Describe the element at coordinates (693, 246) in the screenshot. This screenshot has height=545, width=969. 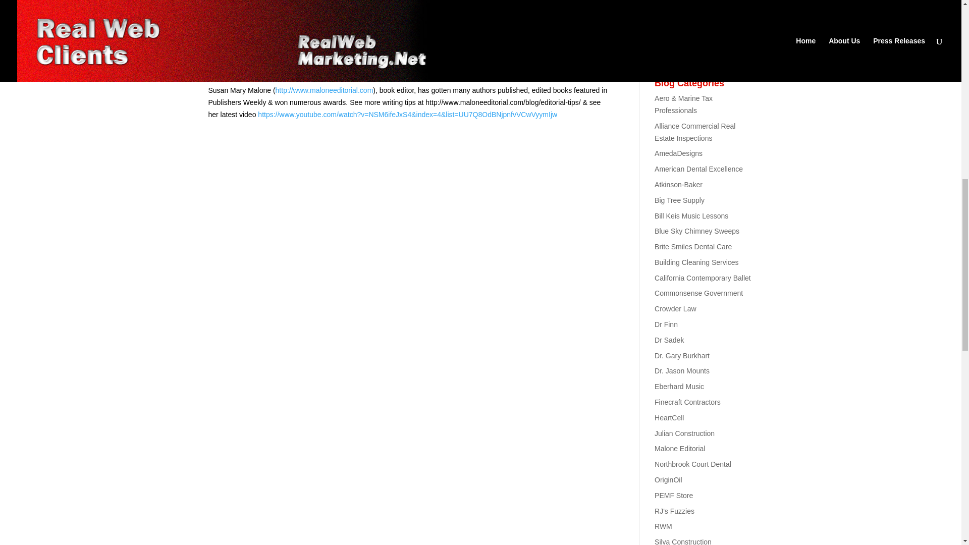
I see `Brite Smiles Dental Care` at that location.